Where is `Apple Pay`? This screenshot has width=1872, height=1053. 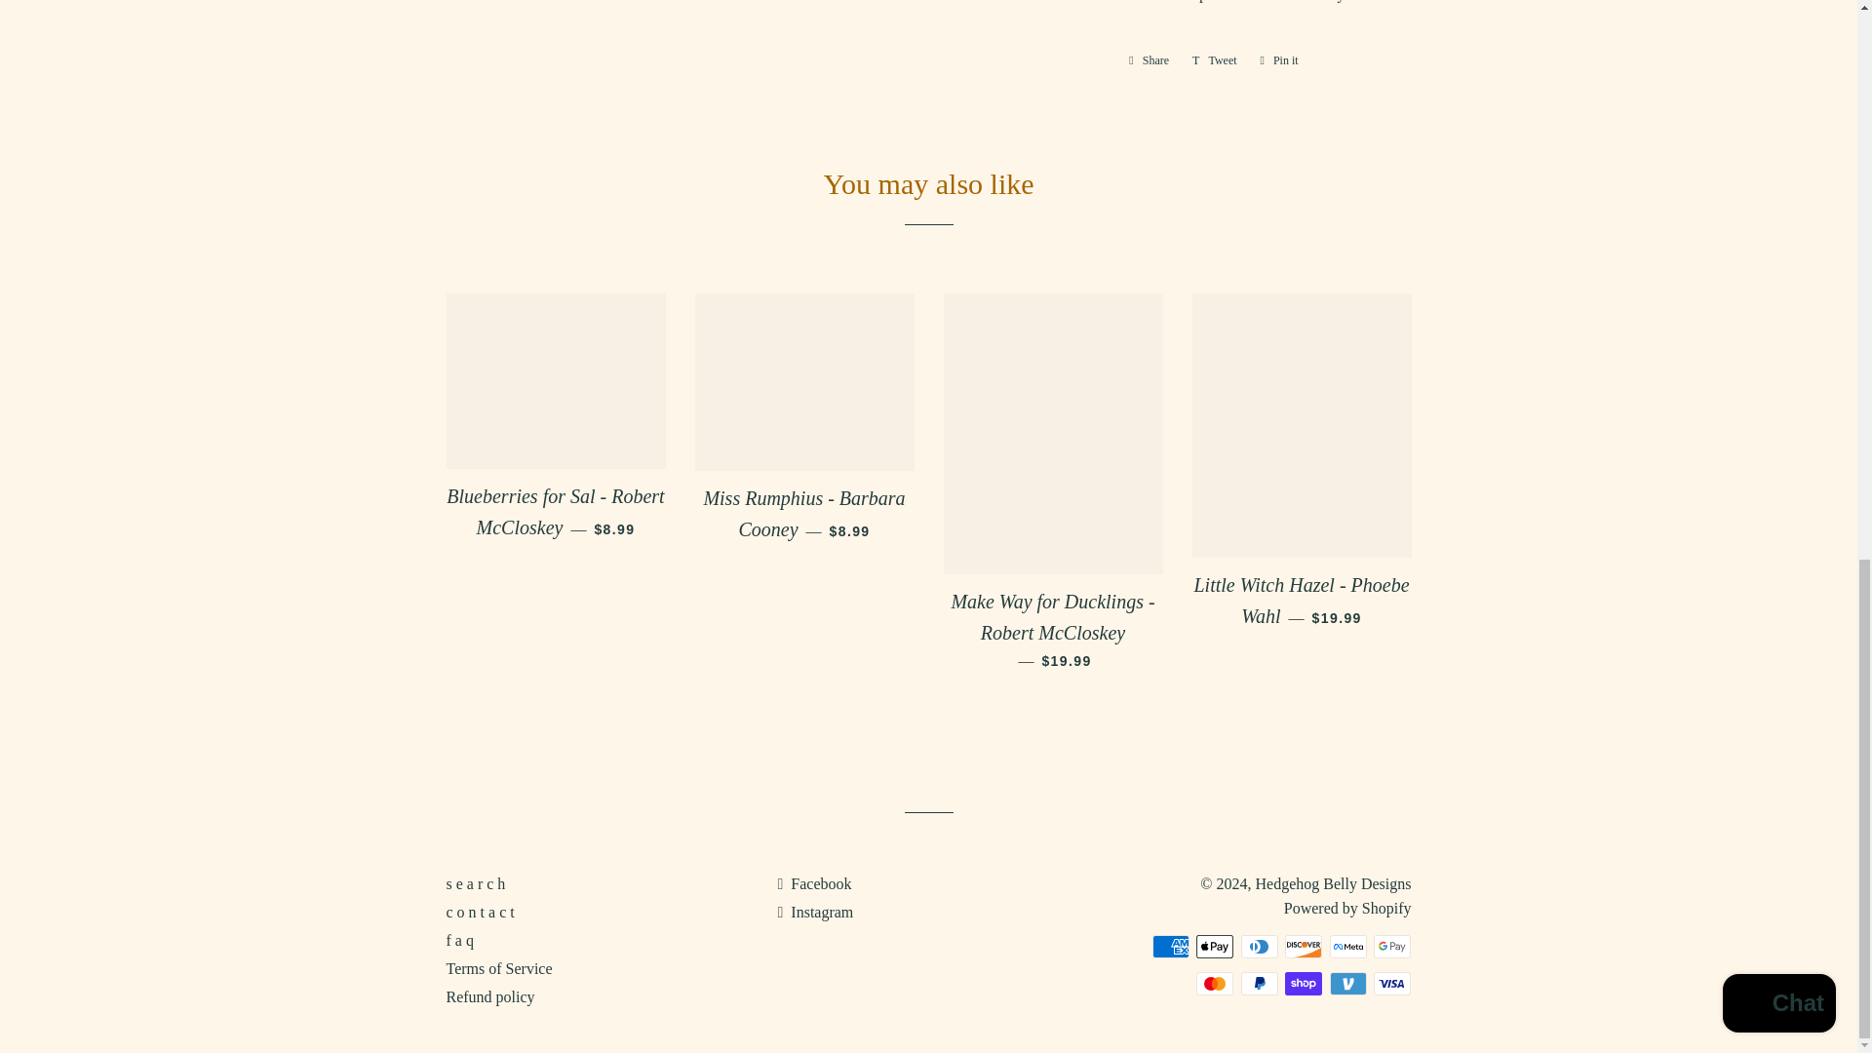 Apple Pay is located at coordinates (1215, 946).